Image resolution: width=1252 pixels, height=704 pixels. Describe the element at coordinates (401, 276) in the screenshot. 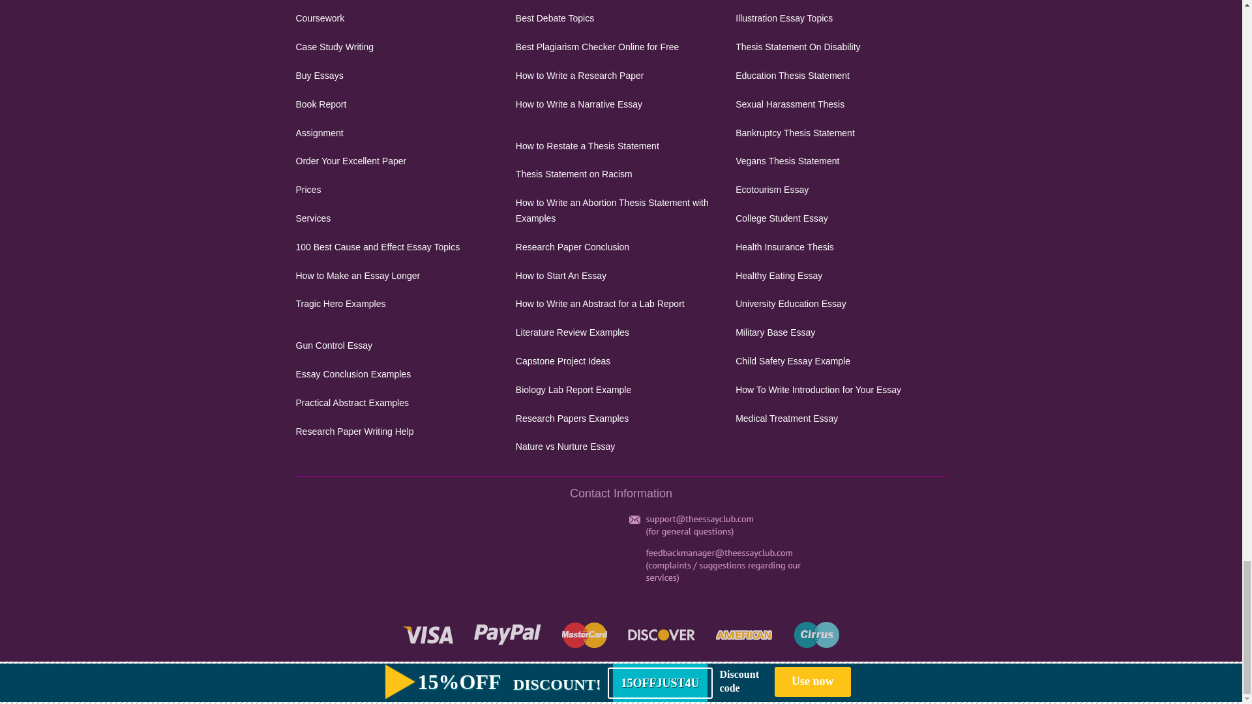

I see `How to Make an Essay Longer` at that location.